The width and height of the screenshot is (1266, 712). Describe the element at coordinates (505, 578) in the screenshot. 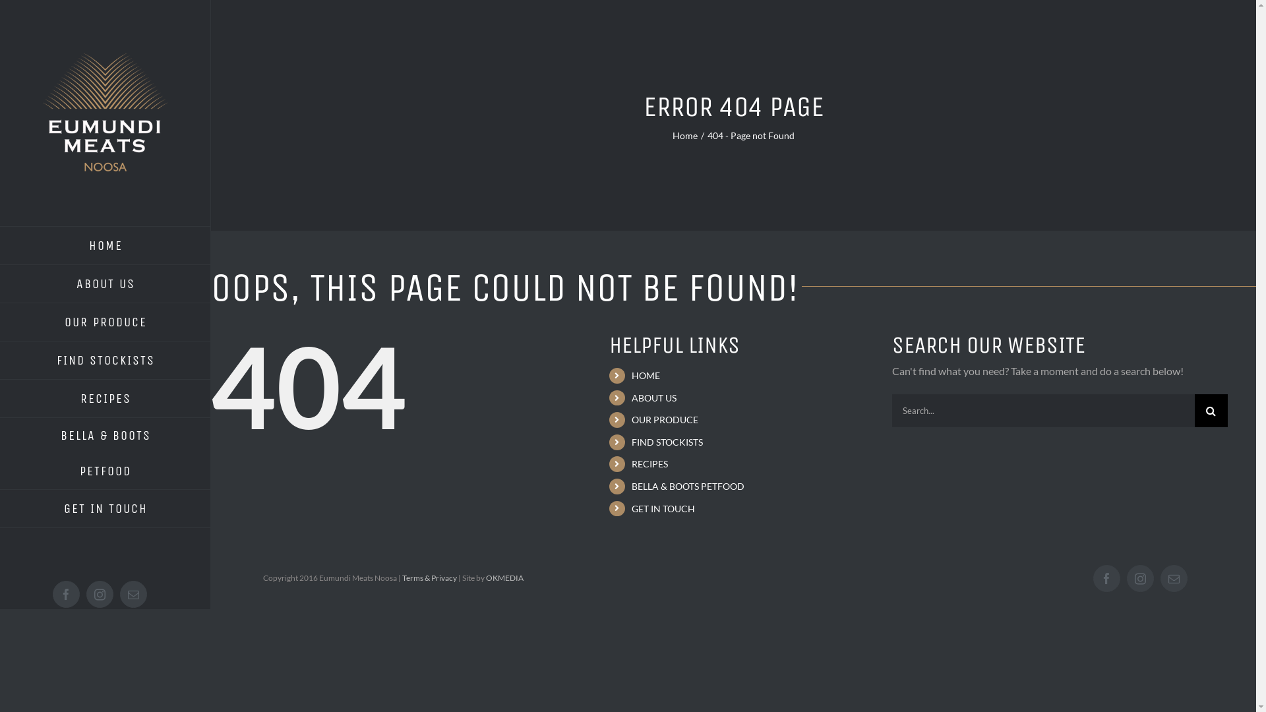

I see `OKMEDIA` at that location.